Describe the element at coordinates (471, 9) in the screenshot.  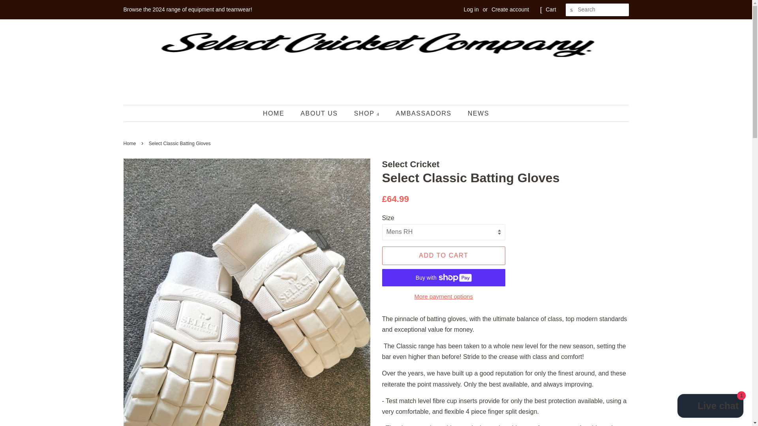
I see `Log in` at that location.